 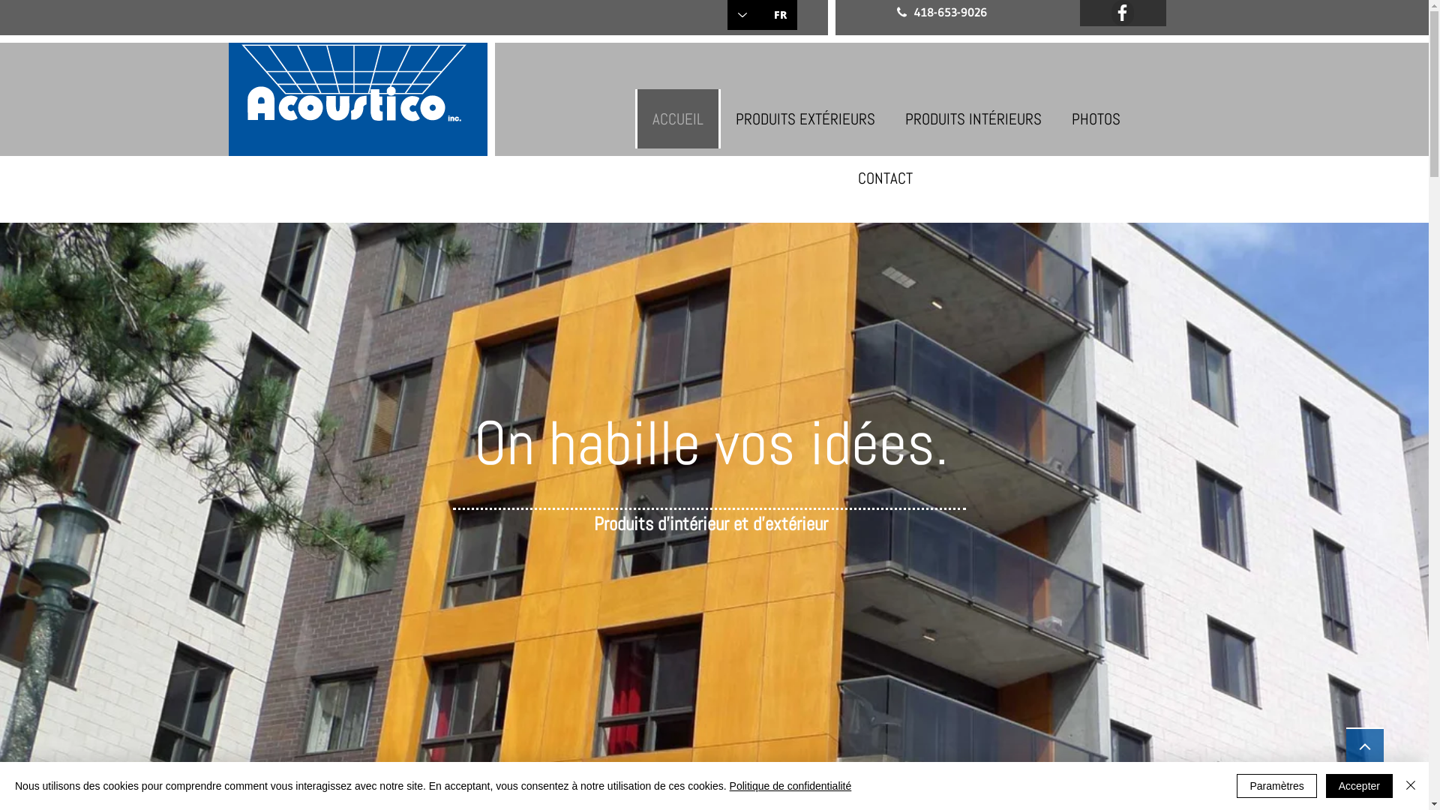 What do you see at coordinates (1359, 786) in the screenshot?
I see `Accepter` at bounding box center [1359, 786].